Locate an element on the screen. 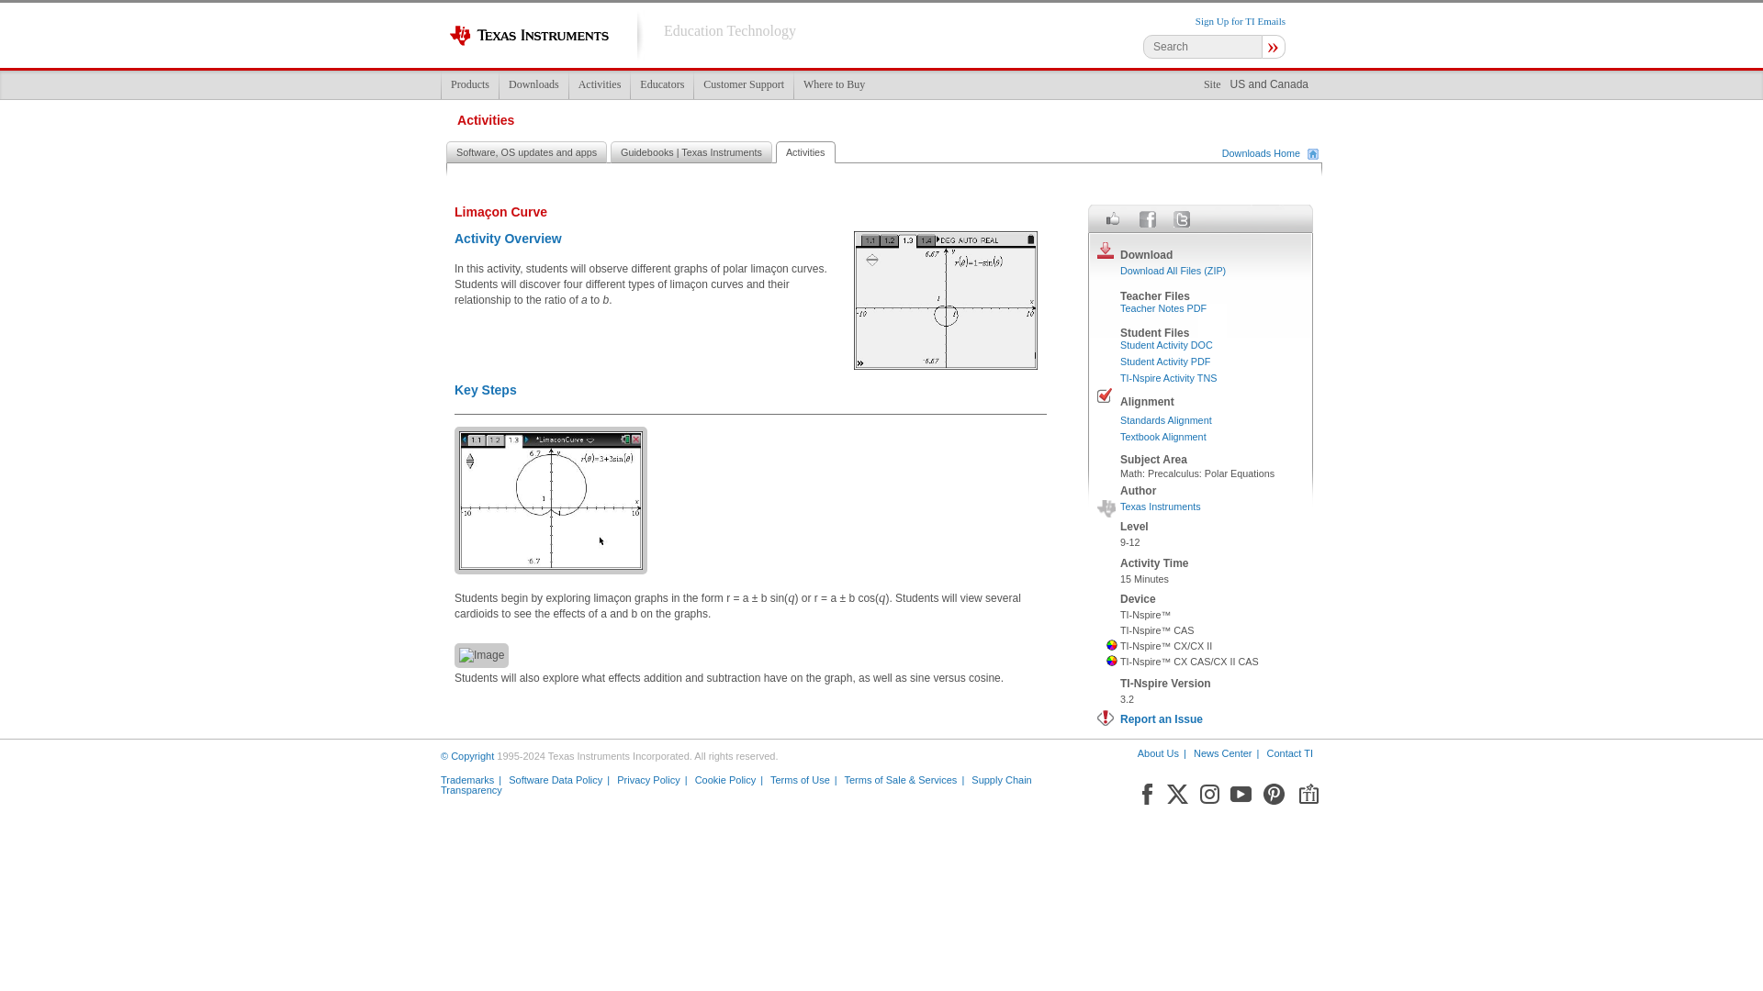 The image size is (1763, 991). Instagram is located at coordinates (1208, 790).